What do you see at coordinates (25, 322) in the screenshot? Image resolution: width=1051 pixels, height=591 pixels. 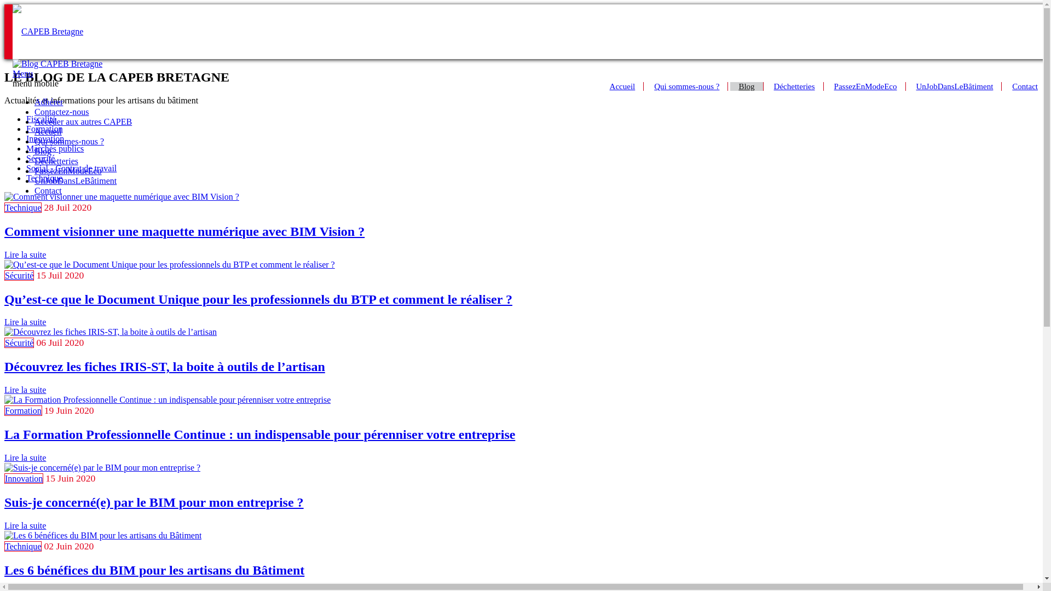 I see `Lire la suite` at bounding box center [25, 322].